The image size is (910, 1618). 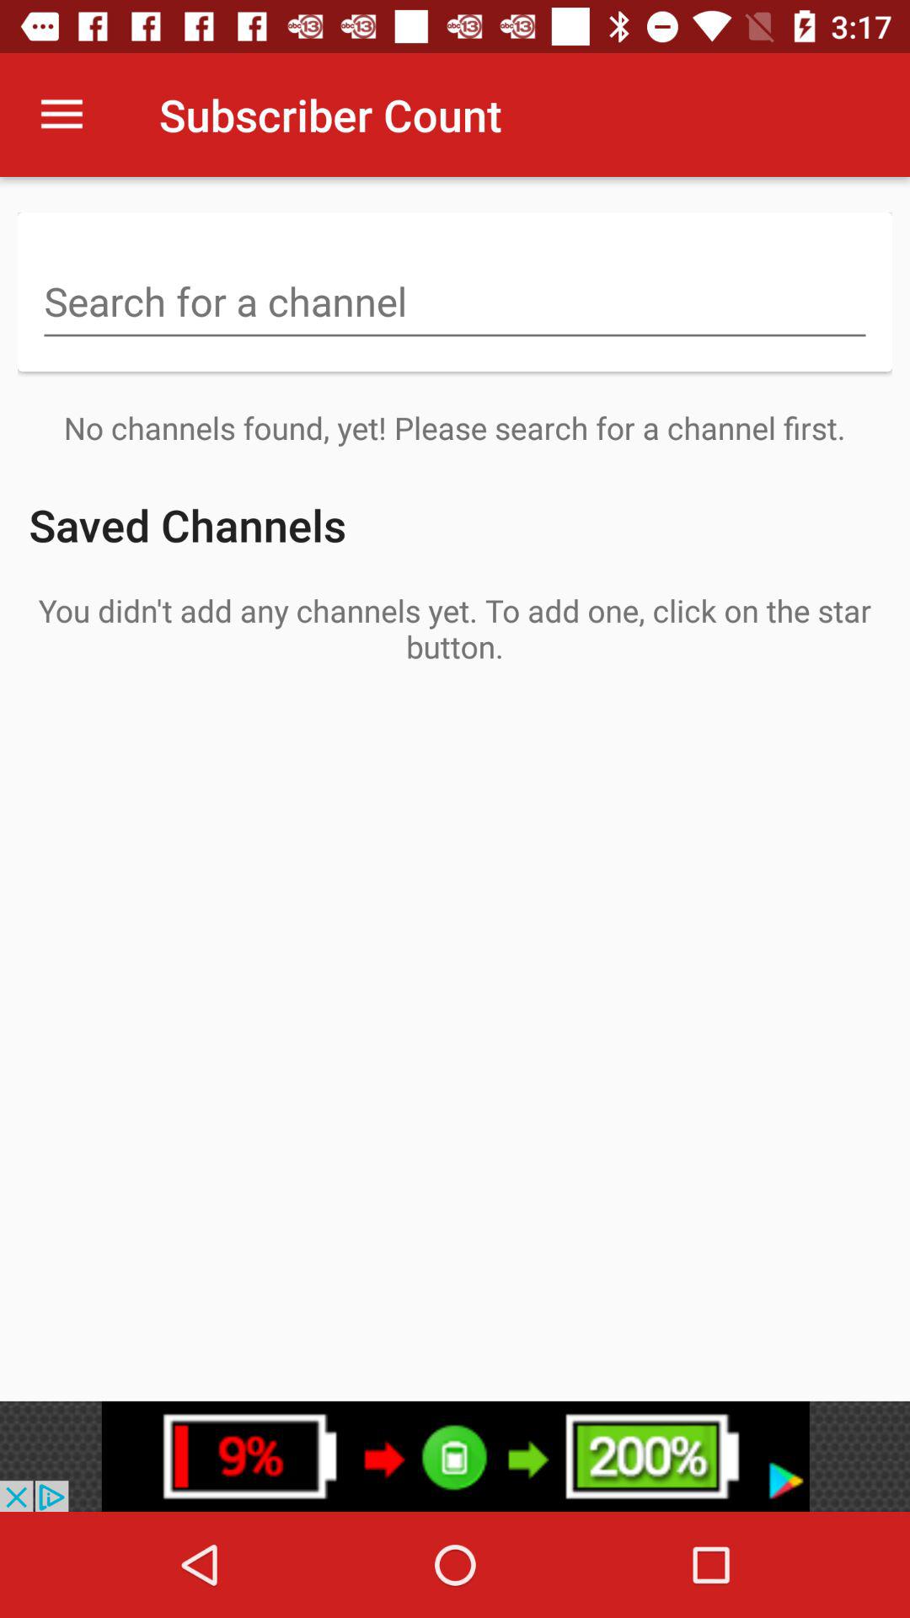 I want to click on google play advertisement, so click(x=455, y=1456).